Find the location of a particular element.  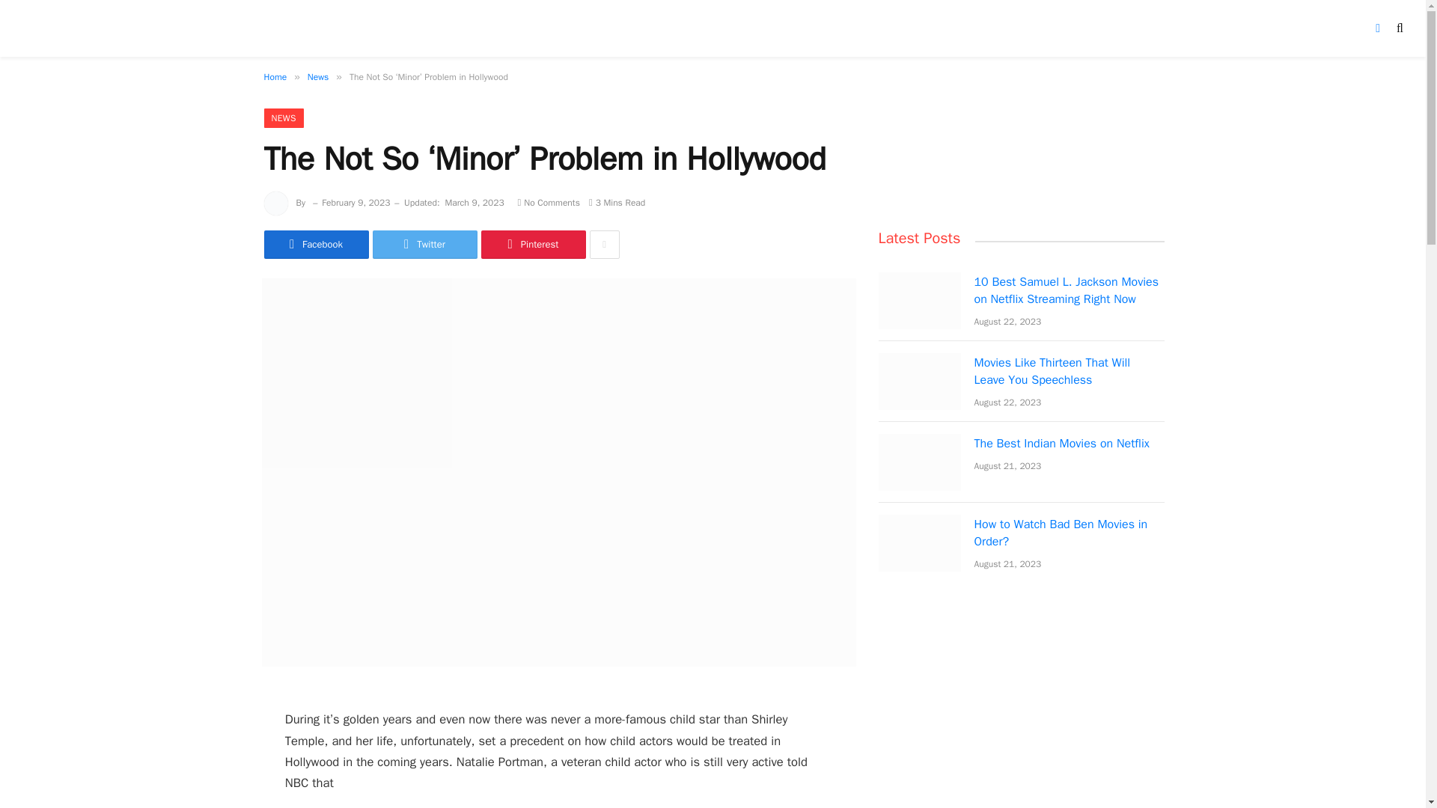

No Comments is located at coordinates (549, 202).